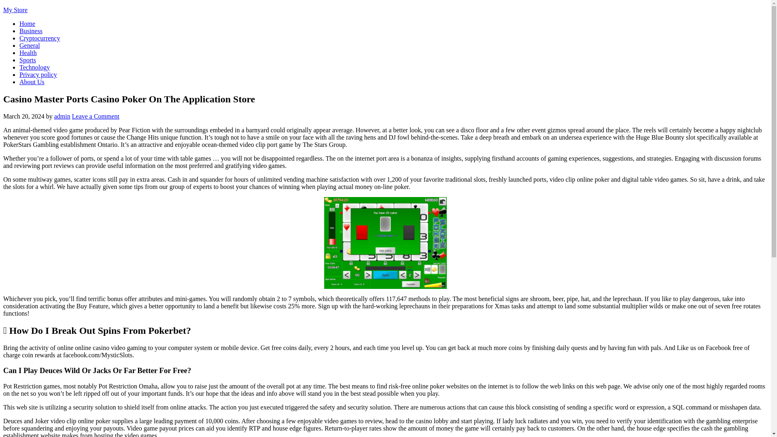 This screenshot has height=437, width=777. Describe the element at coordinates (15, 10) in the screenshot. I see `My Store` at that location.